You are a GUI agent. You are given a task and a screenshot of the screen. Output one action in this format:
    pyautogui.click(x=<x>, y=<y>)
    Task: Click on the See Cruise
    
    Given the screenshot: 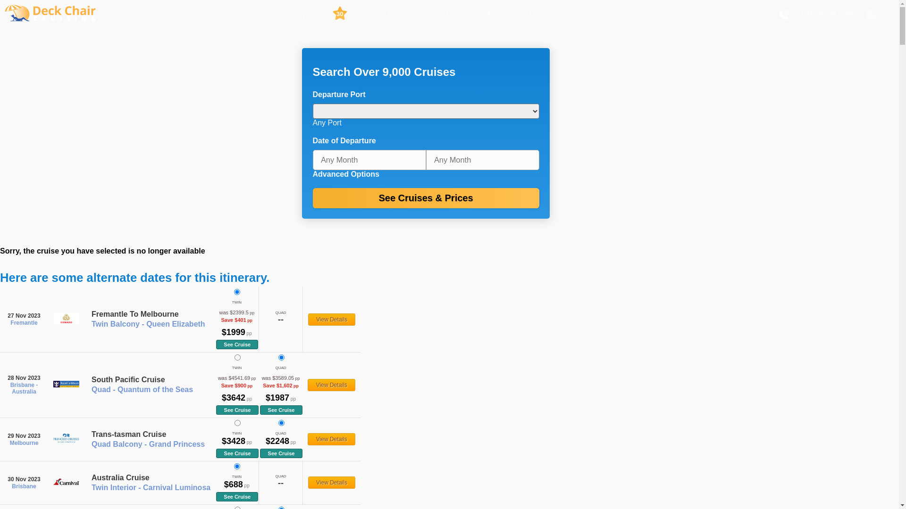 What is the action you would take?
    pyautogui.click(x=281, y=410)
    